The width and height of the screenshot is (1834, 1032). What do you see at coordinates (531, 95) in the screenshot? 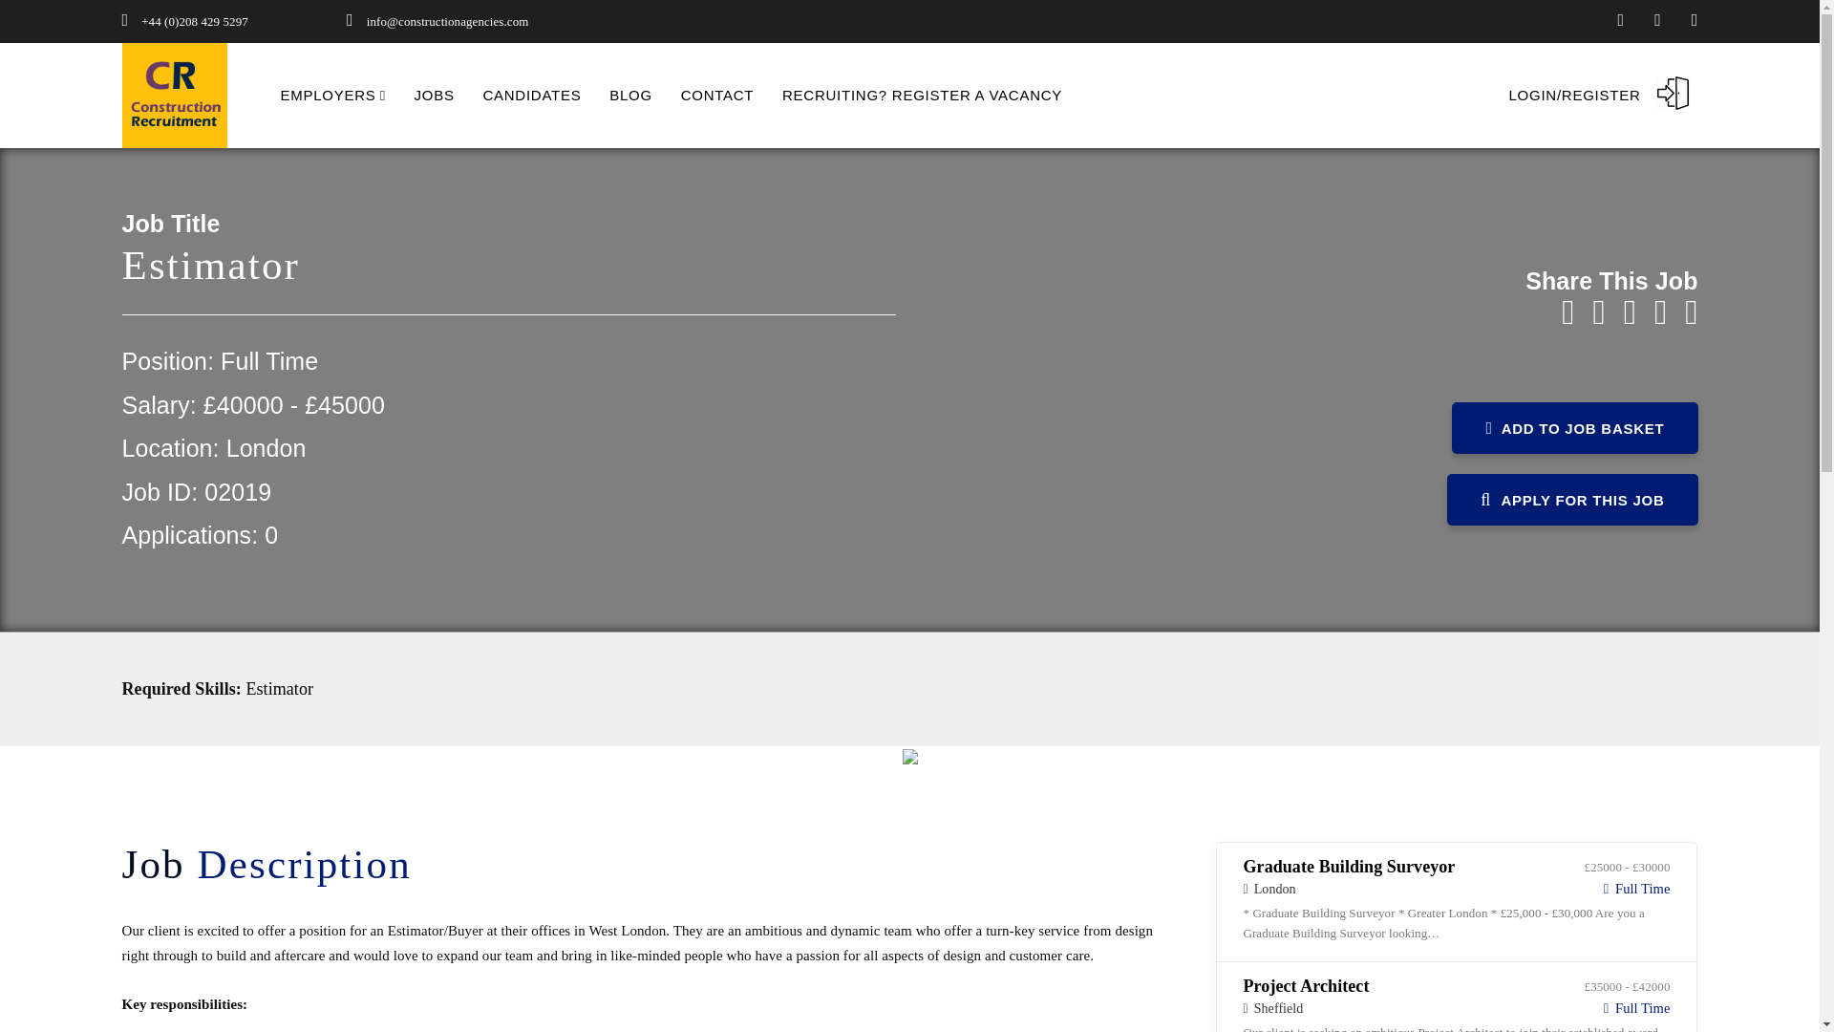
I see `CANDIDATES` at bounding box center [531, 95].